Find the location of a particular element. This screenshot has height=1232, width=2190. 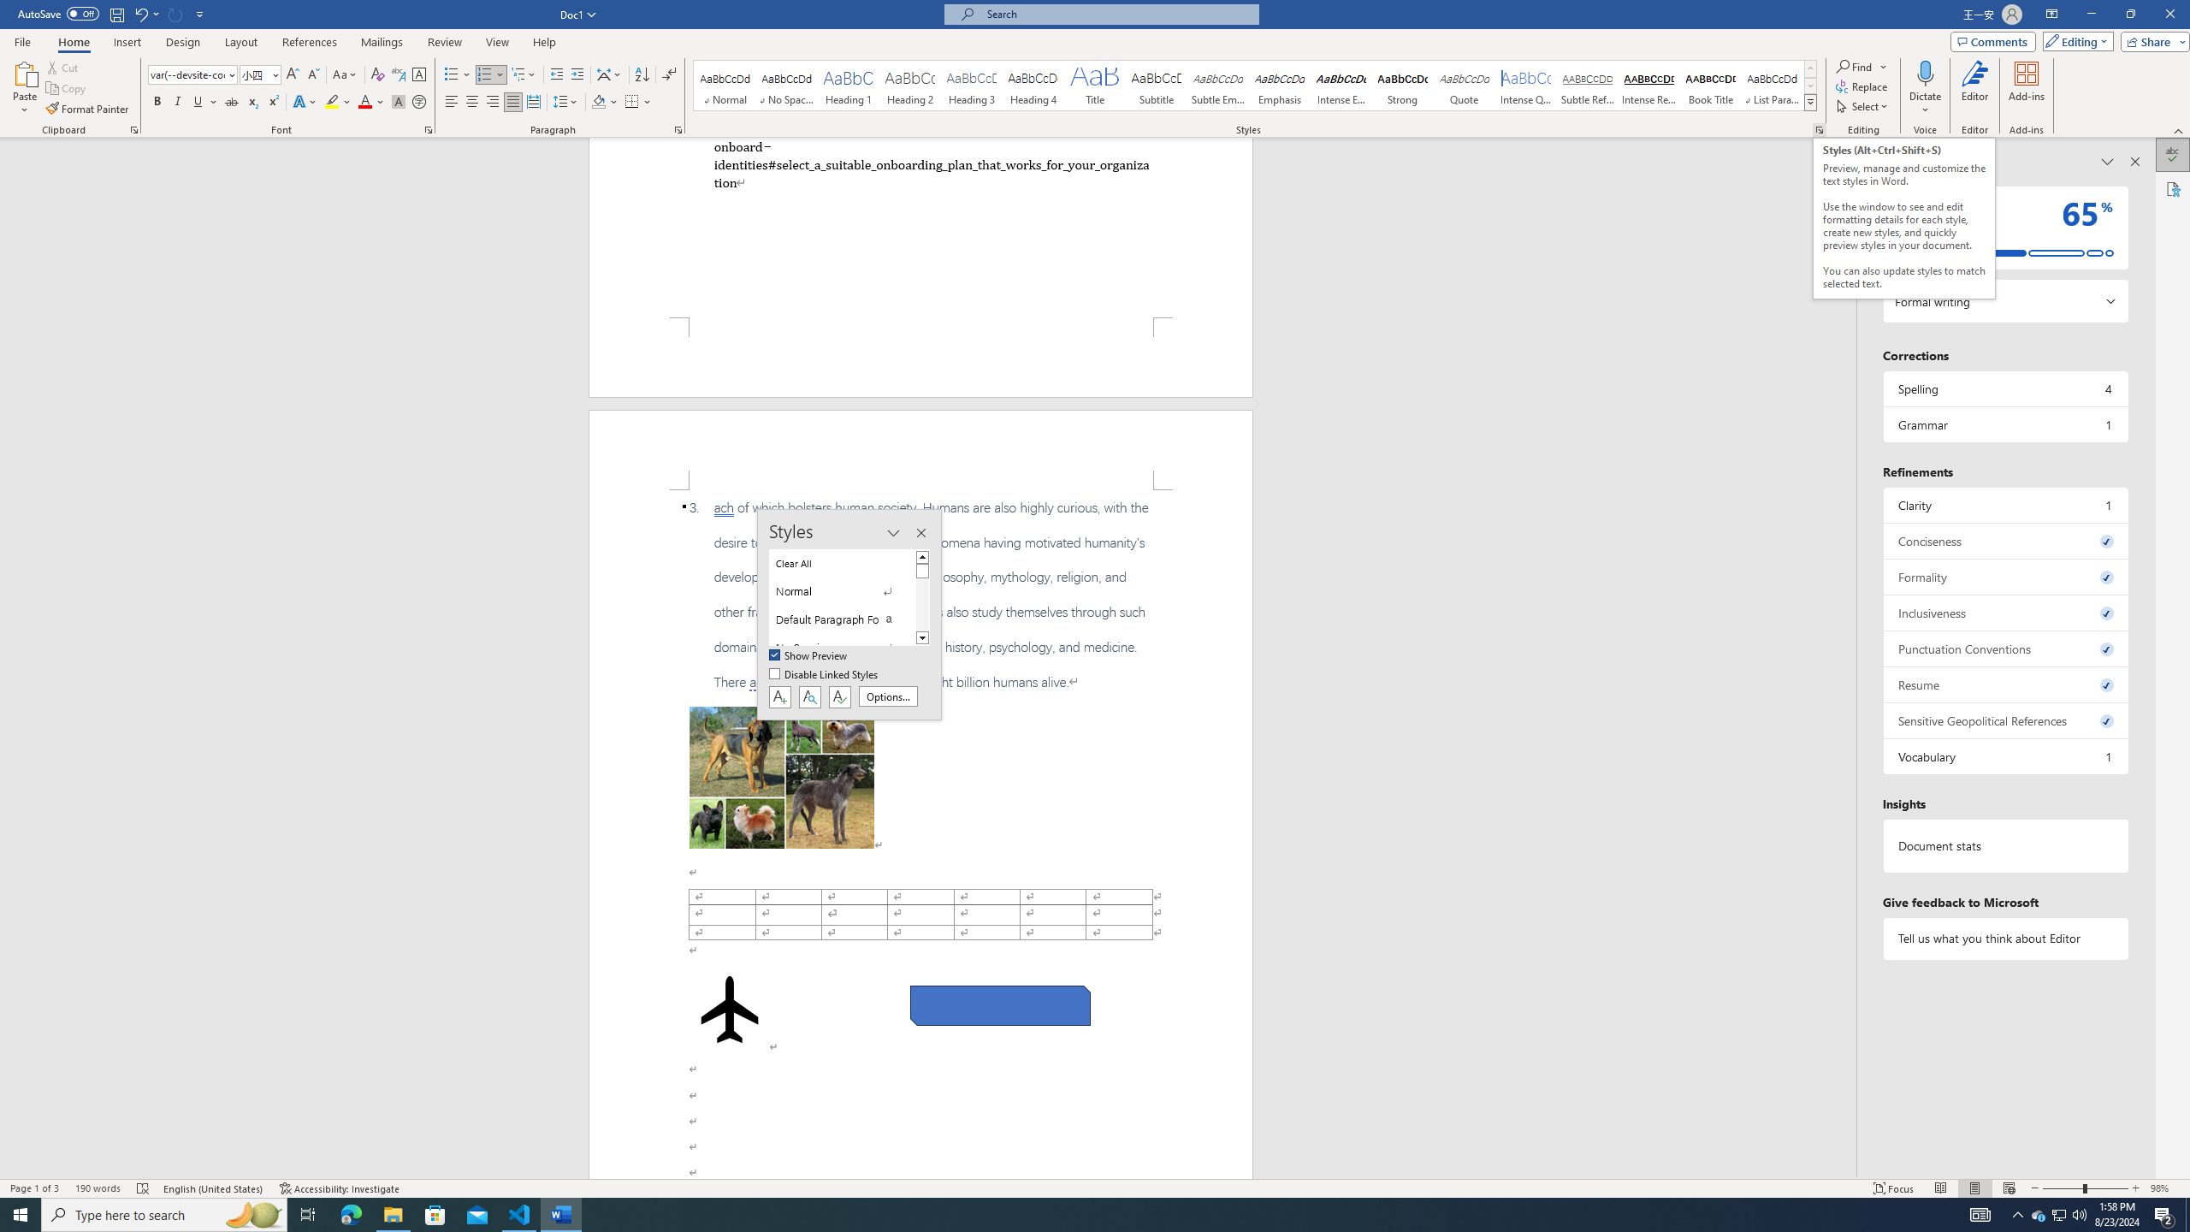

Row up is located at coordinates (1810, 68).